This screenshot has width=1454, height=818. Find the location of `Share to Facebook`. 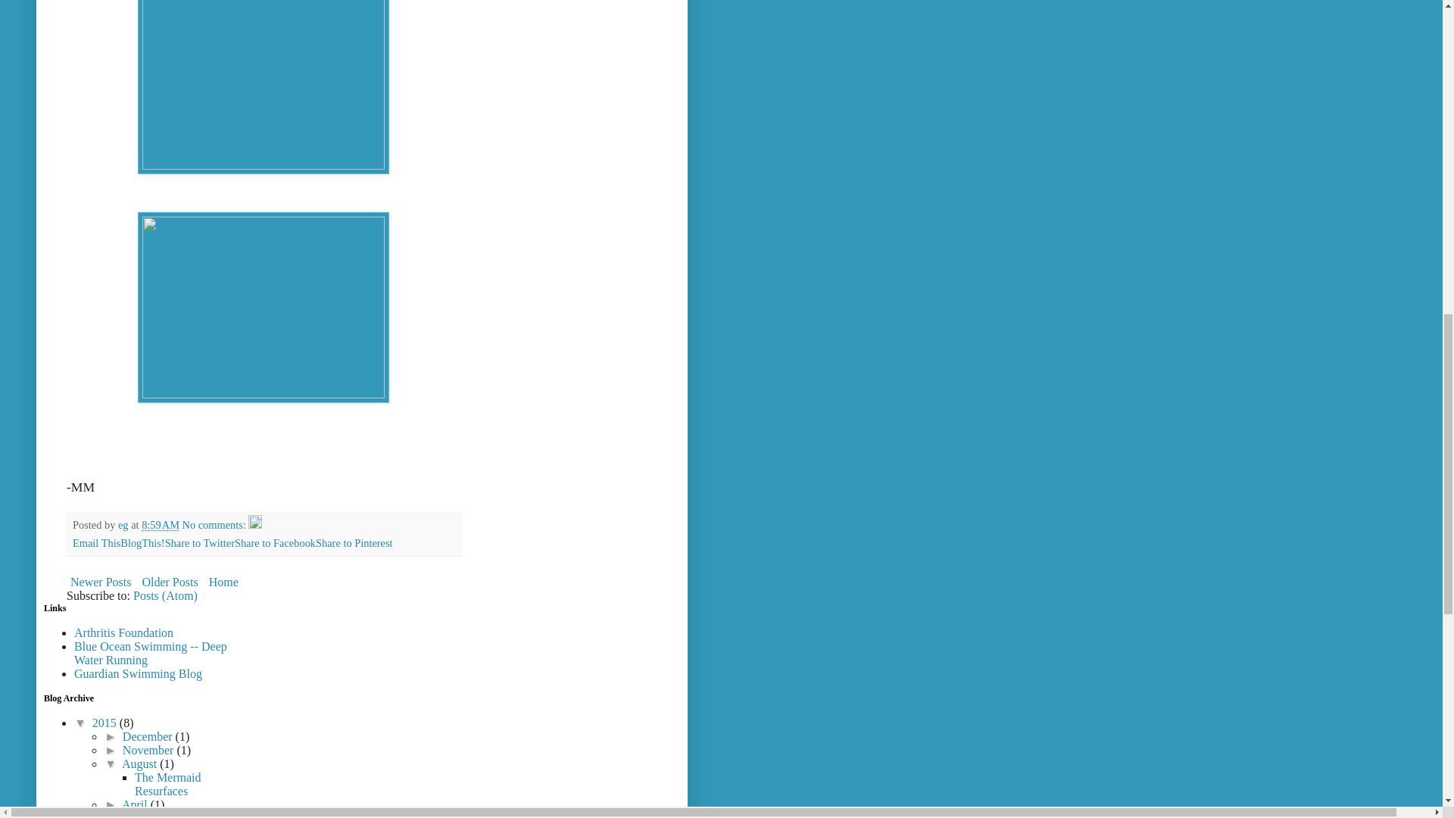

Share to Facebook is located at coordinates (274, 542).